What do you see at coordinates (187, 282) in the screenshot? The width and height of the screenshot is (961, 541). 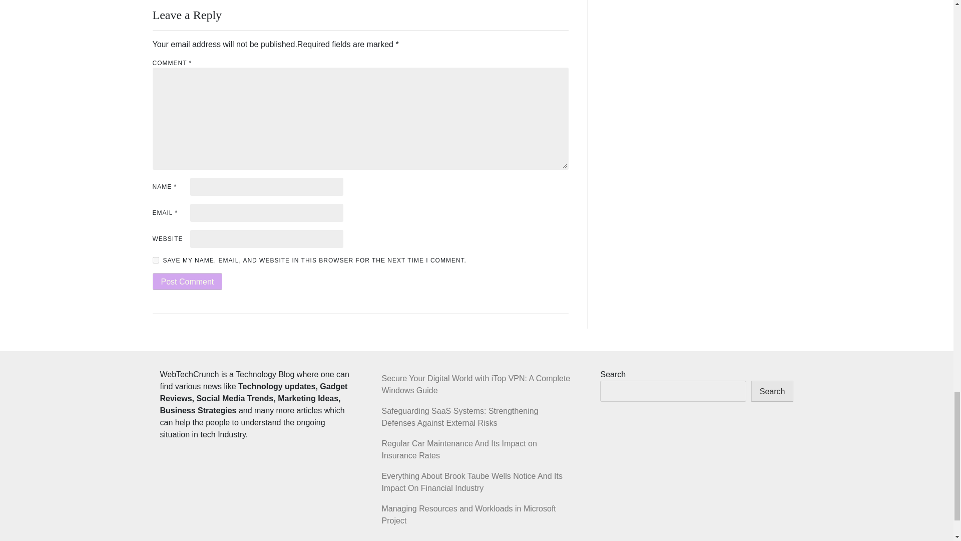 I see `Post Comment` at bounding box center [187, 282].